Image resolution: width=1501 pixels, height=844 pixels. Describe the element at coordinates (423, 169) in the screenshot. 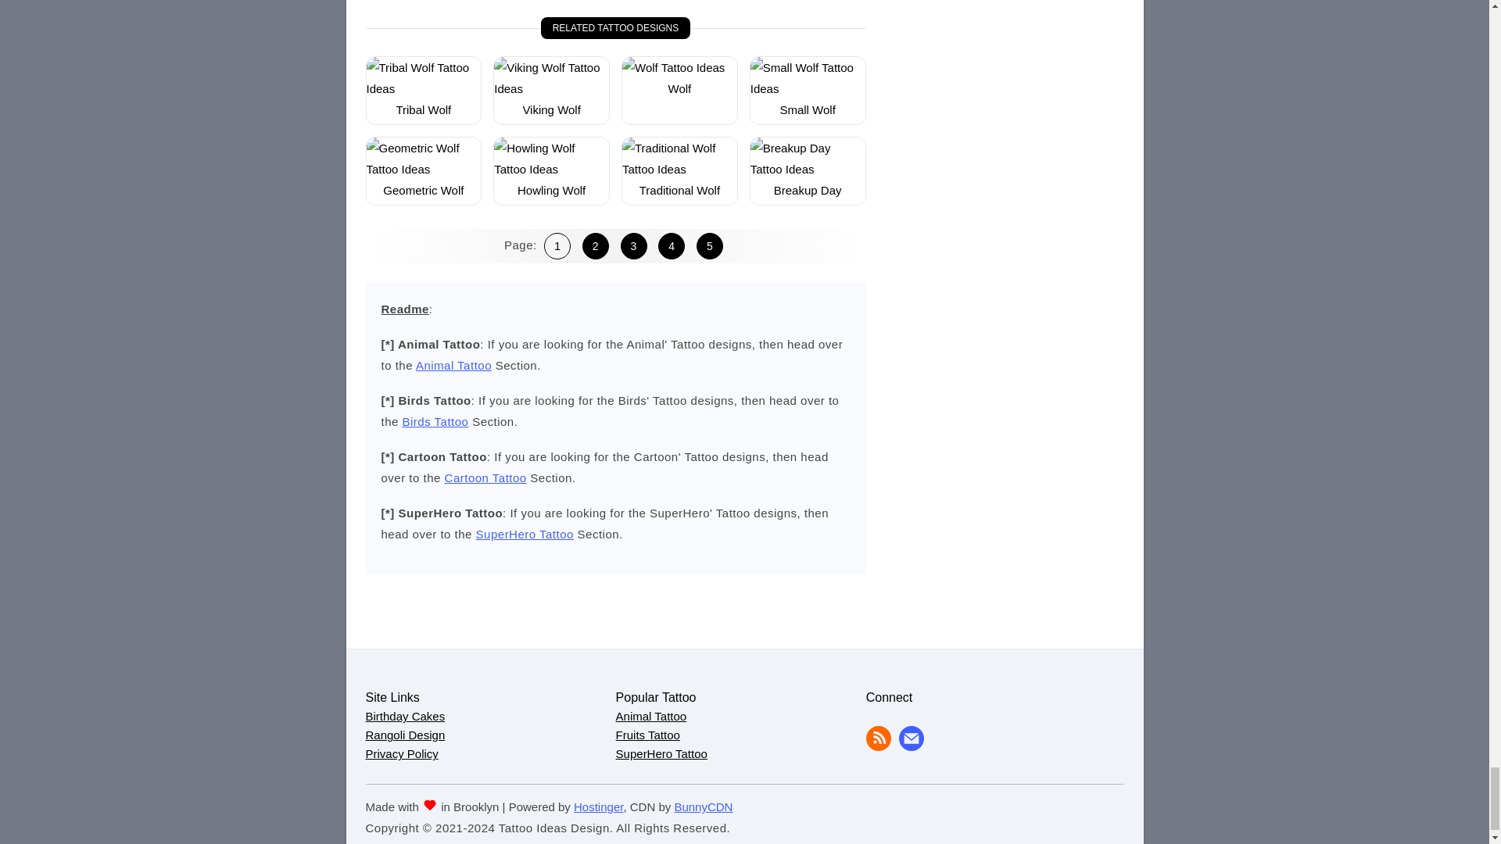

I see `Geometric Wolf` at that location.